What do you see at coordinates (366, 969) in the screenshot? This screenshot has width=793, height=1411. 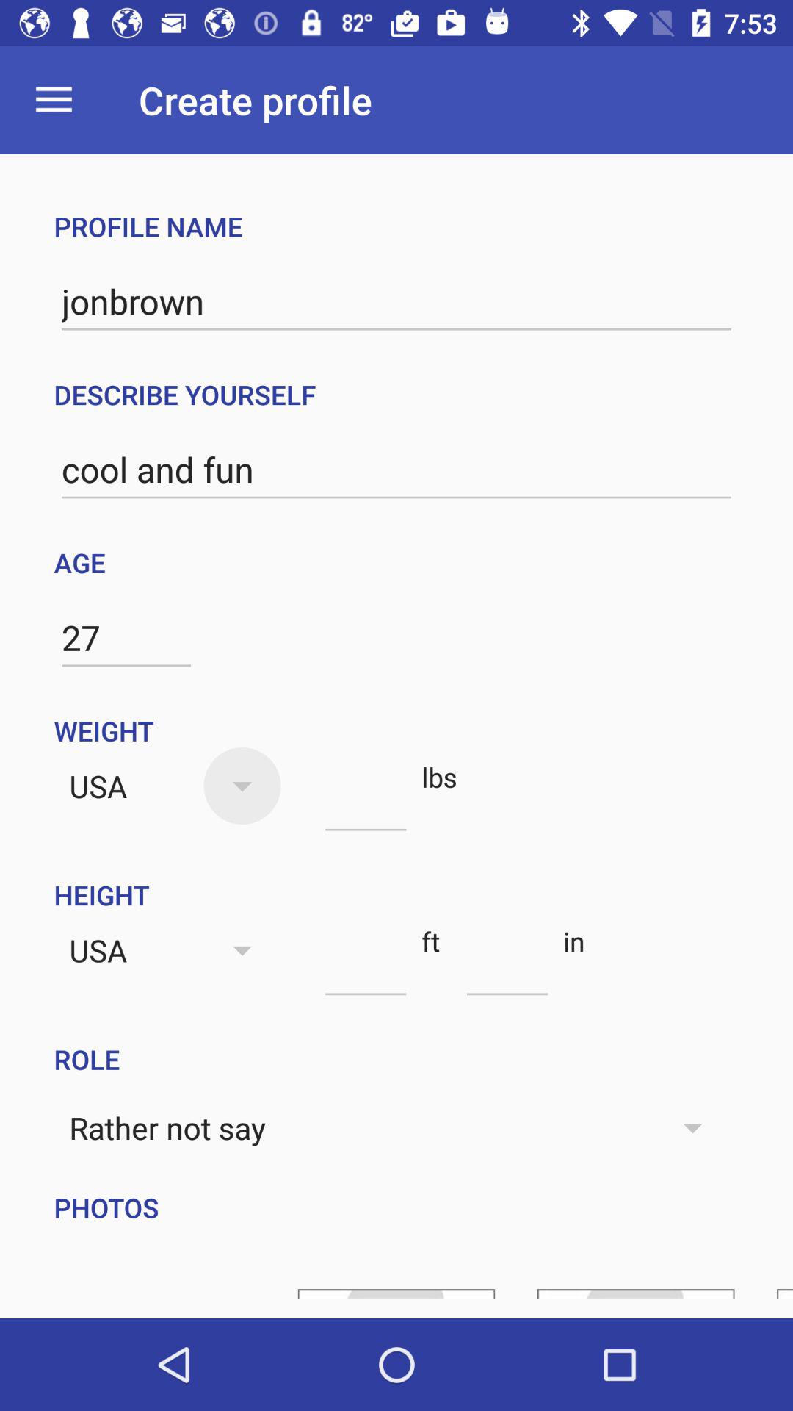 I see `height measurement` at bounding box center [366, 969].